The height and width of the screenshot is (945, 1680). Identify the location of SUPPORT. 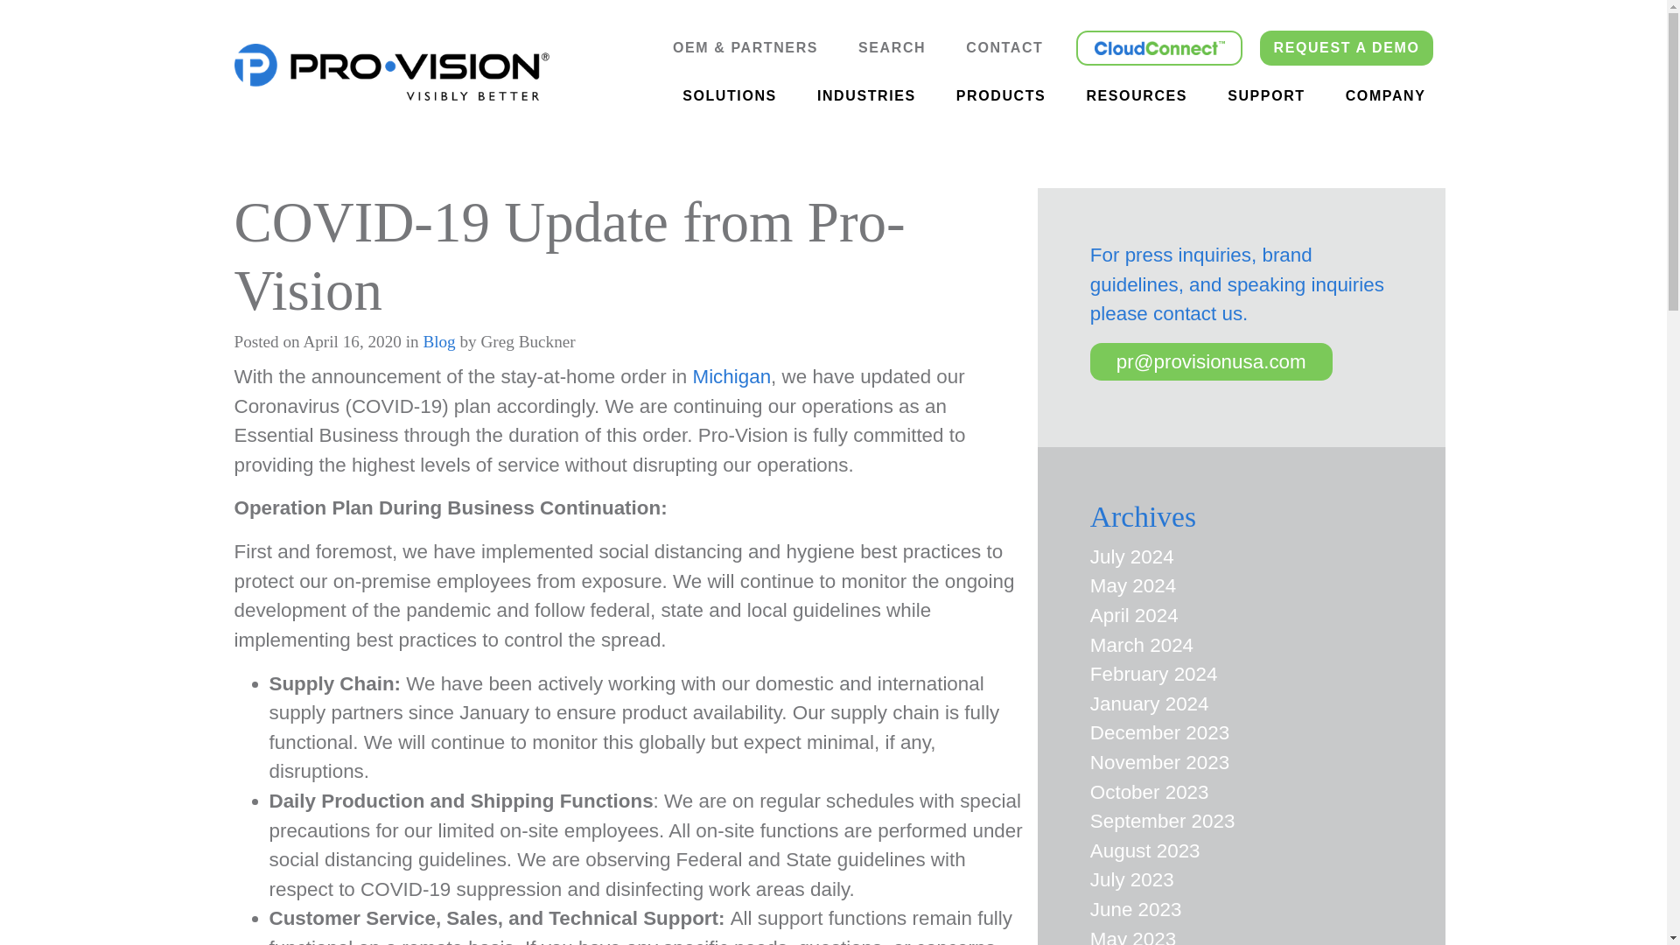
(1266, 95).